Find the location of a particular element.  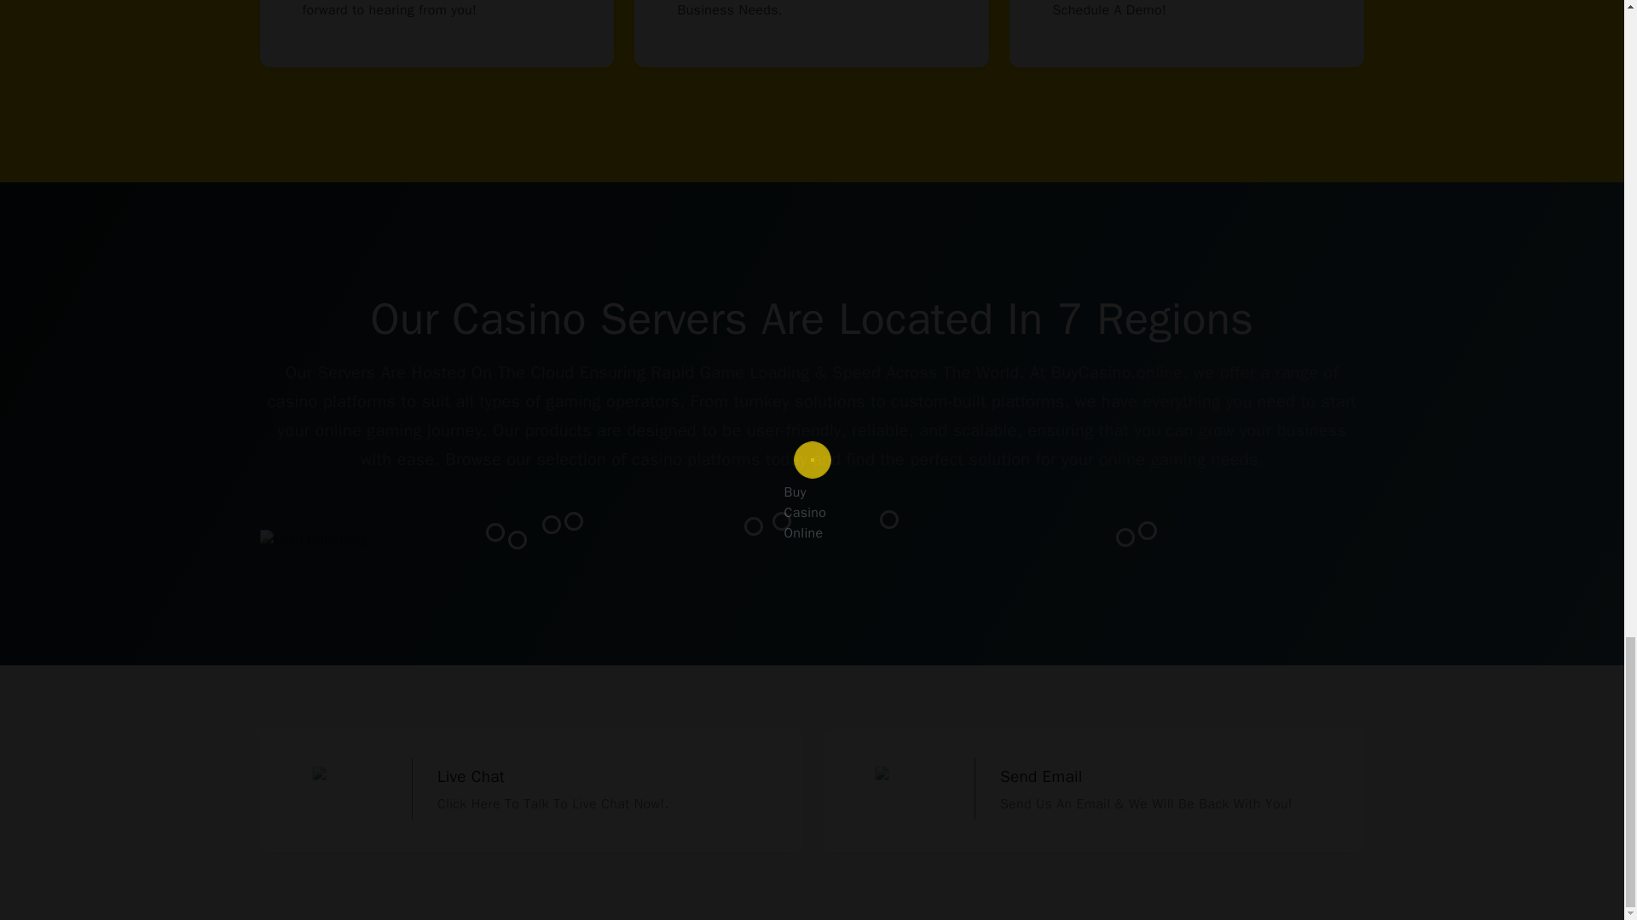

Singapore is located at coordinates (1125, 537).